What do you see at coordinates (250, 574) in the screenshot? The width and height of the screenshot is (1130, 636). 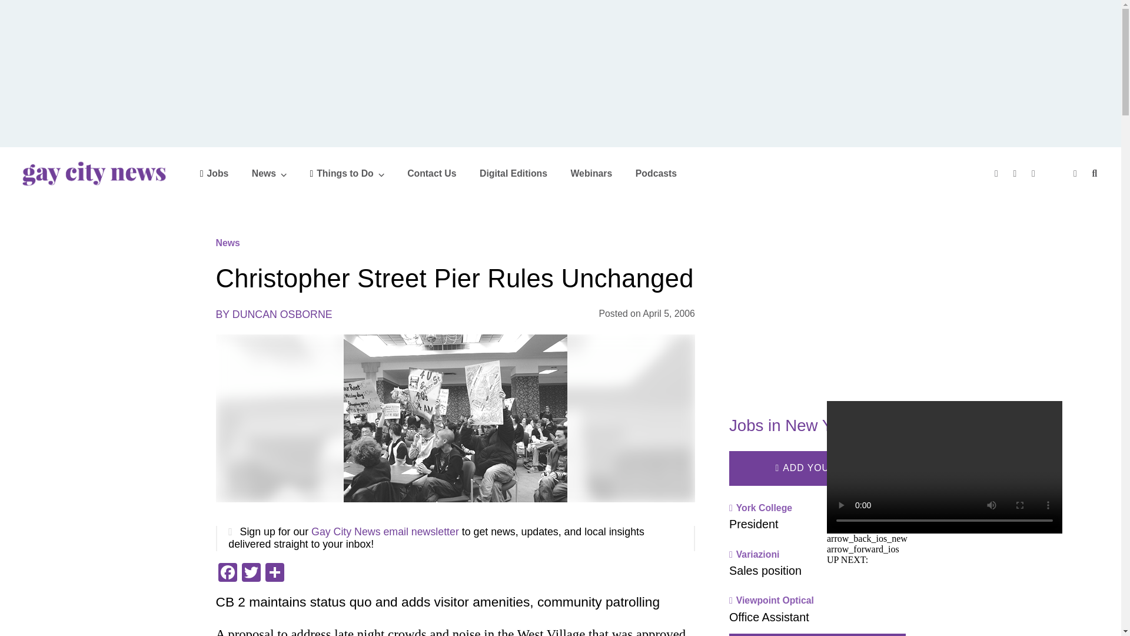 I see `Twitter` at bounding box center [250, 574].